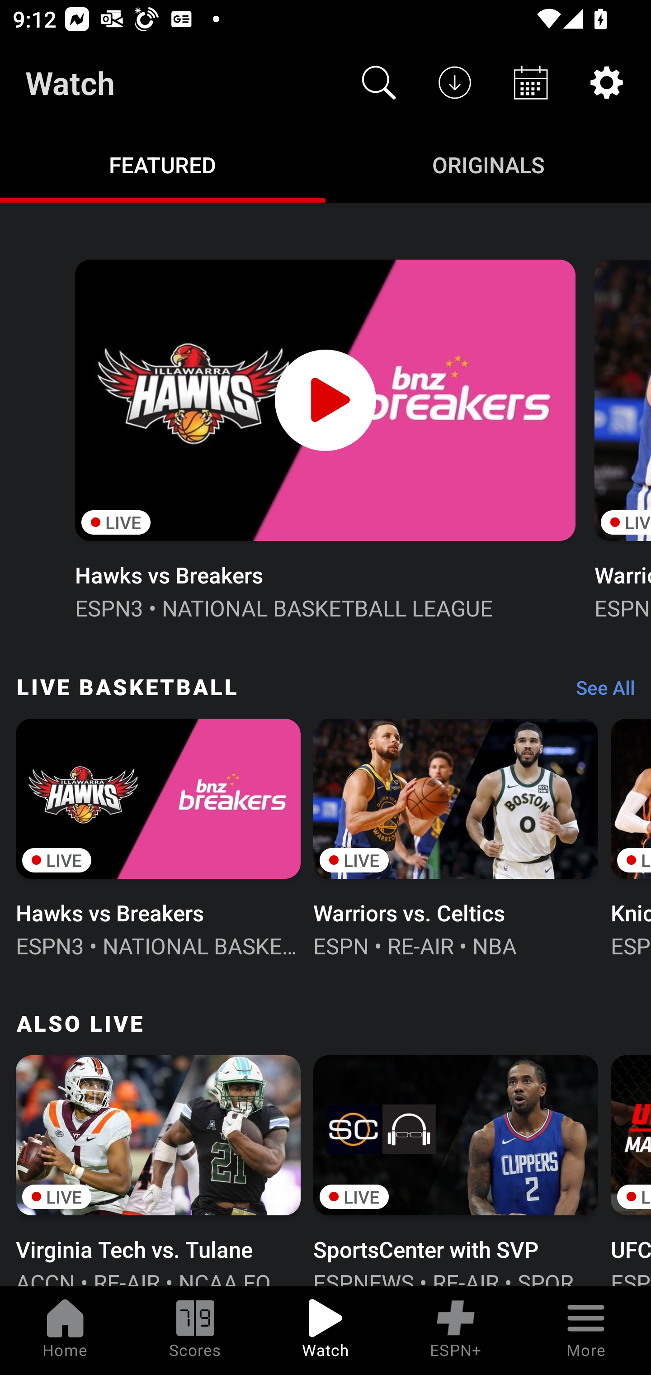 This screenshot has height=1375, width=651. What do you see at coordinates (488, 164) in the screenshot?
I see `Originals ORIGINALS` at bounding box center [488, 164].